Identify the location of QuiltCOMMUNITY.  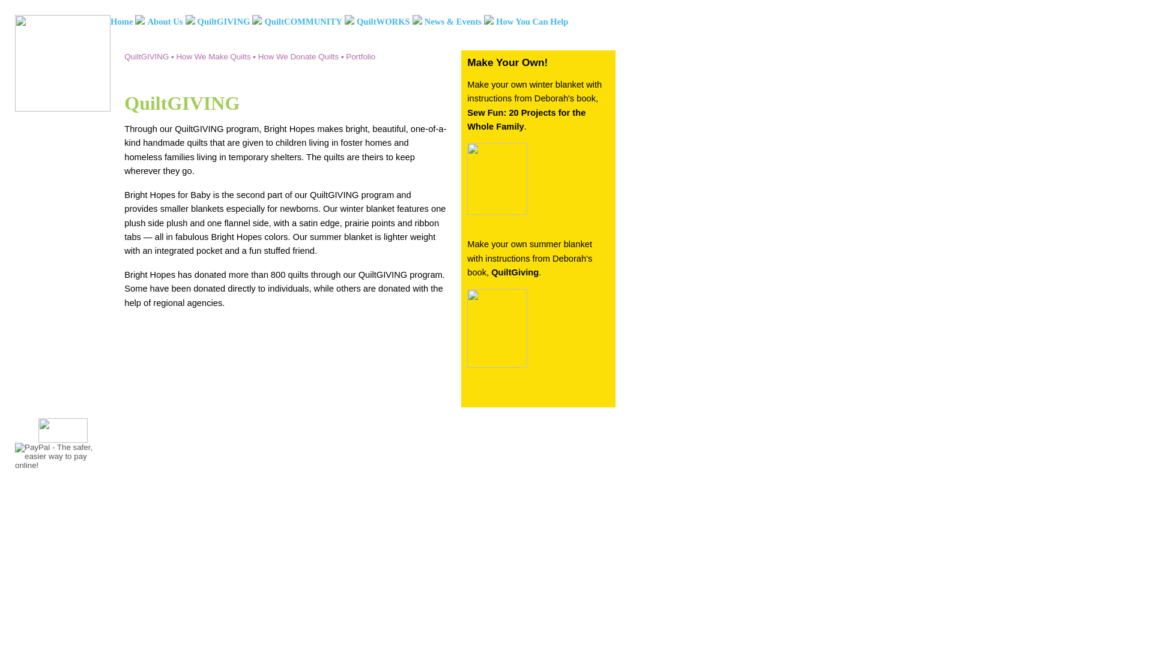
(303, 22).